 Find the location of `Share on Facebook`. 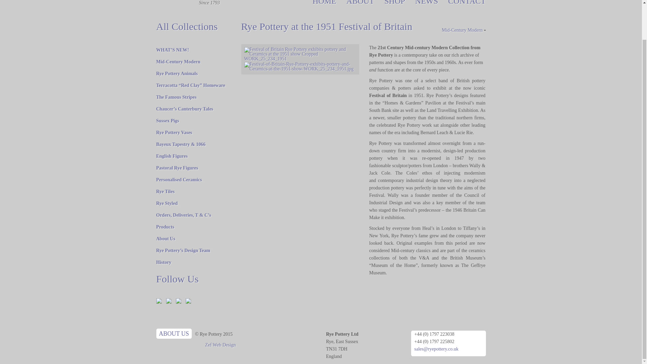

Share on Facebook is located at coordinates (159, 301).